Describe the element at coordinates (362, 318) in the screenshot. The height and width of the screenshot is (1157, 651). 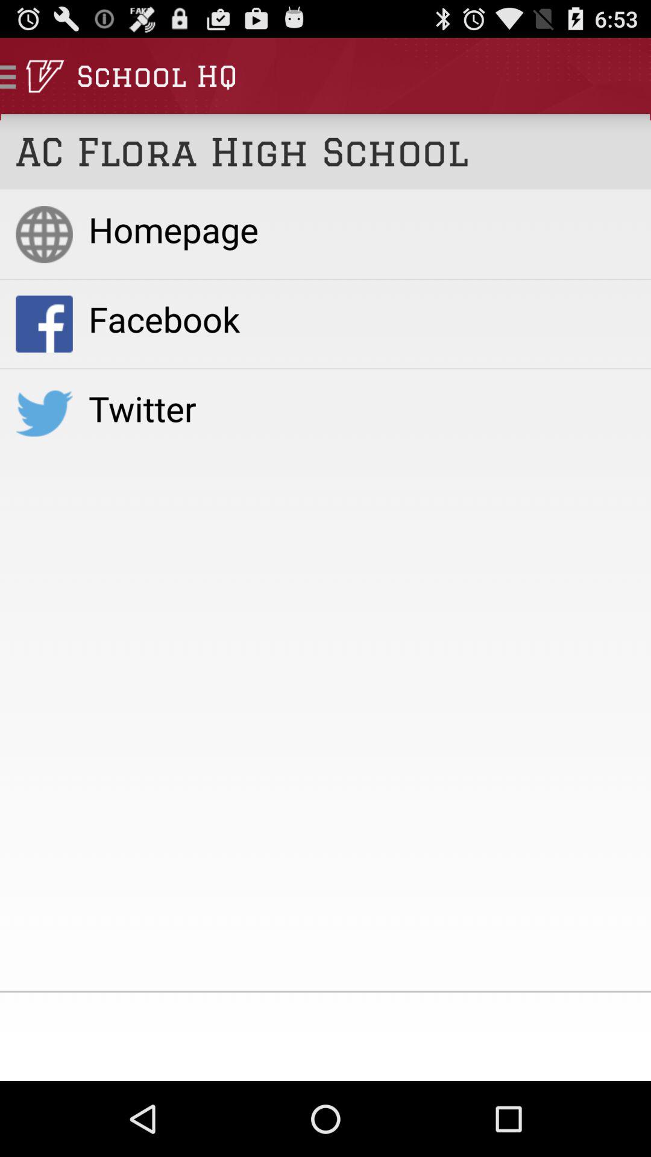
I see `swipe to facebook` at that location.